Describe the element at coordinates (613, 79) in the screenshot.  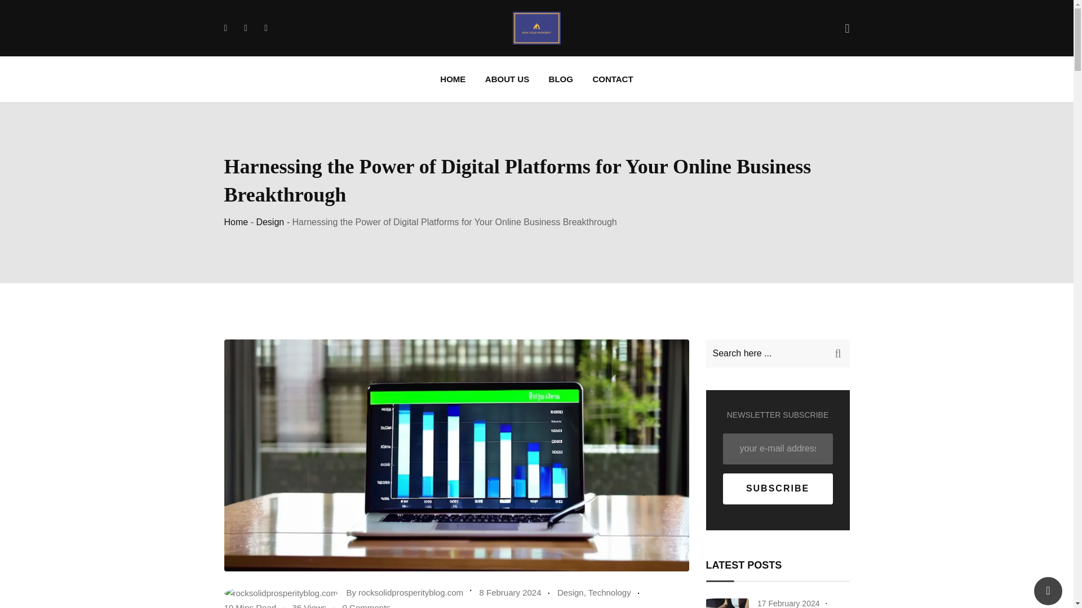
I see `CONTACT` at that location.